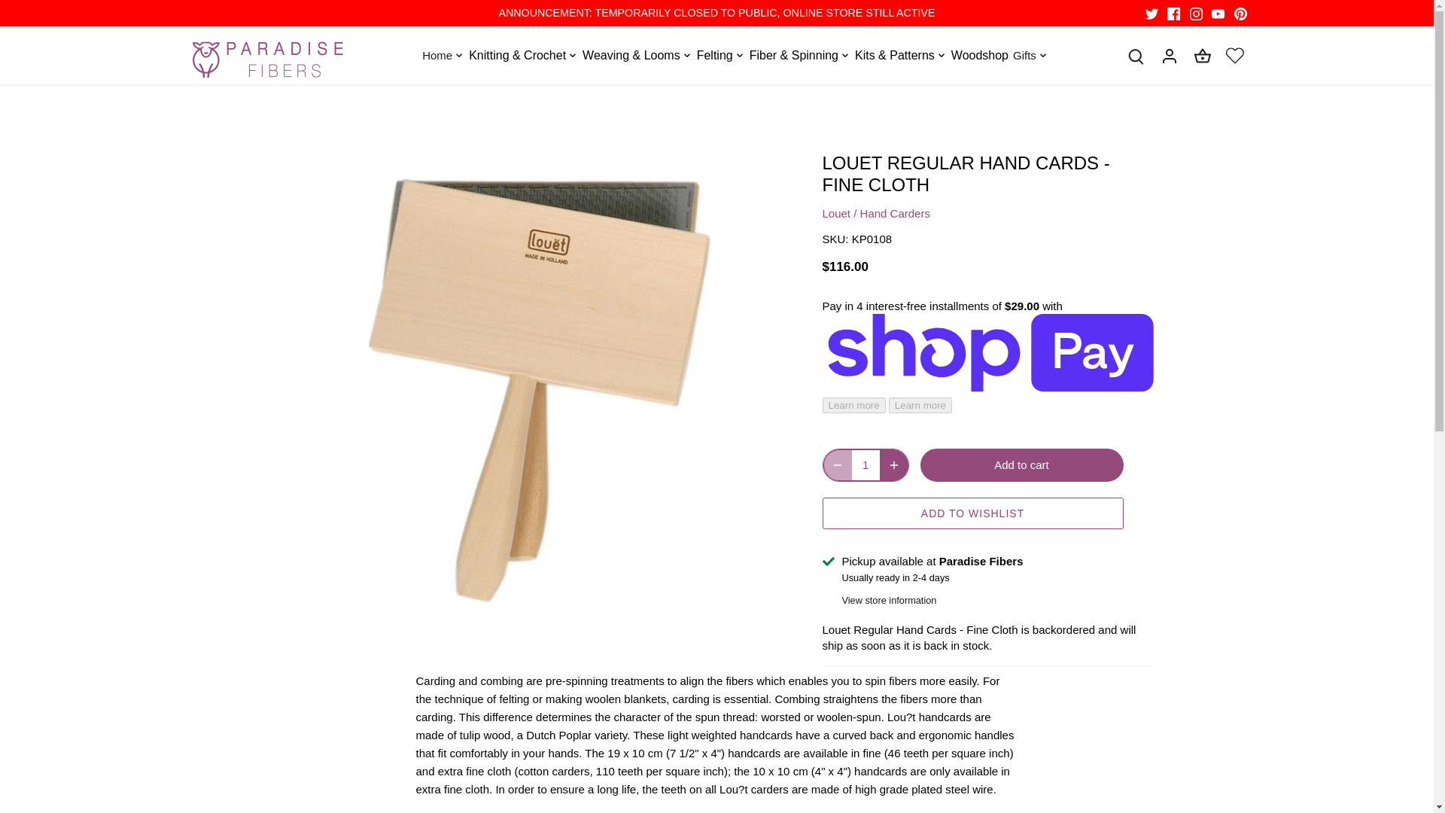  I want to click on Home, so click(436, 55).